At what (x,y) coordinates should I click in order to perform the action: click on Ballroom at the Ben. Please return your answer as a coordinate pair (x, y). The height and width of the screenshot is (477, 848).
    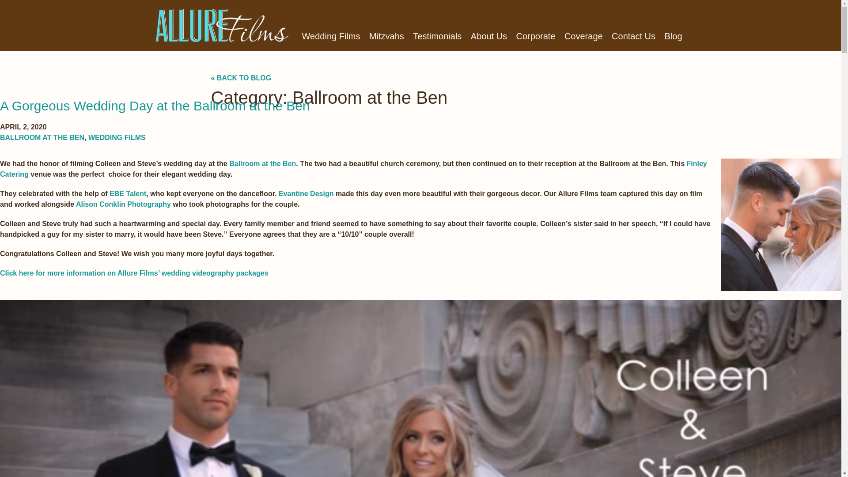
    Looking at the image, I should click on (262, 163).